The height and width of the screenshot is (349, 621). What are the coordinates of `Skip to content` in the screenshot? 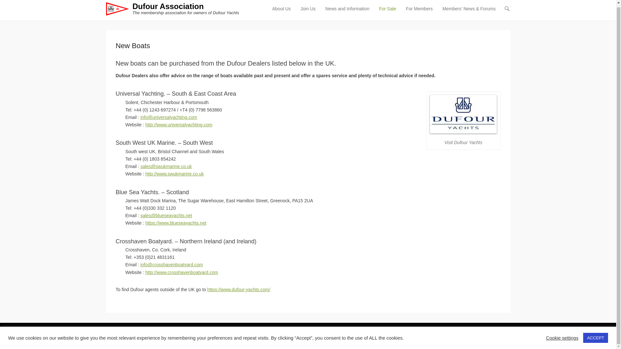 It's located at (284, 9).